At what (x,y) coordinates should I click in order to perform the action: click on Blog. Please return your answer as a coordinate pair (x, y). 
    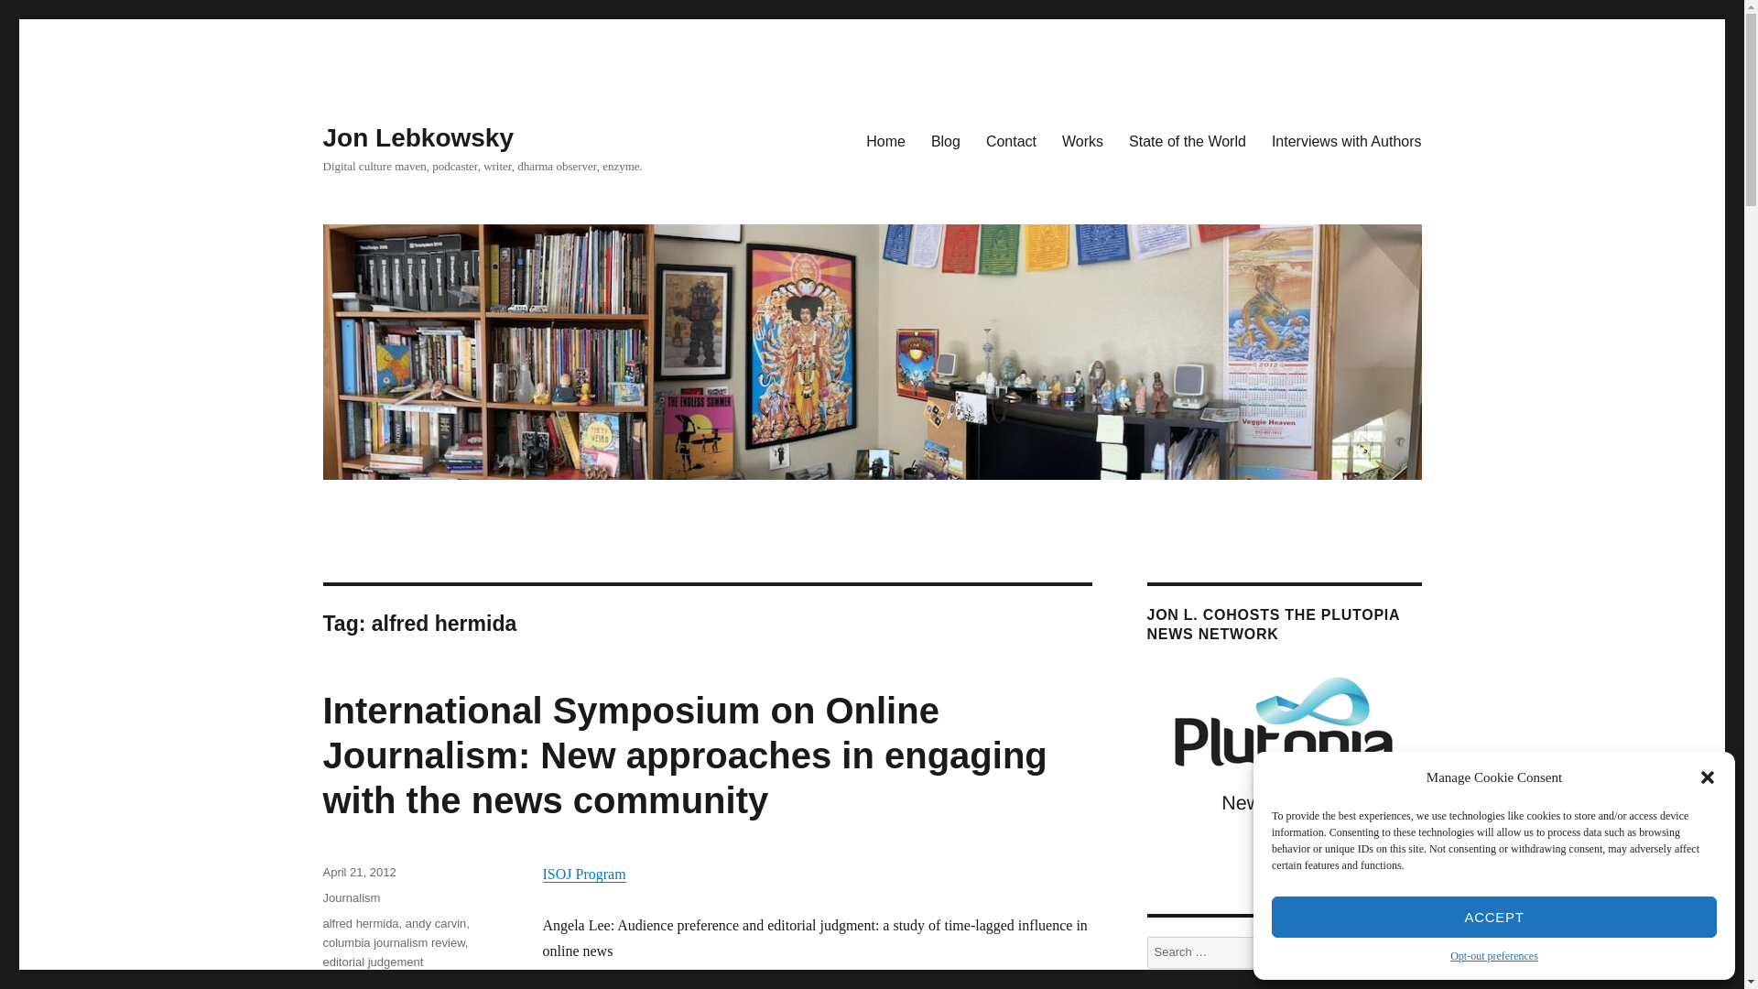
    Looking at the image, I should click on (945, 140).